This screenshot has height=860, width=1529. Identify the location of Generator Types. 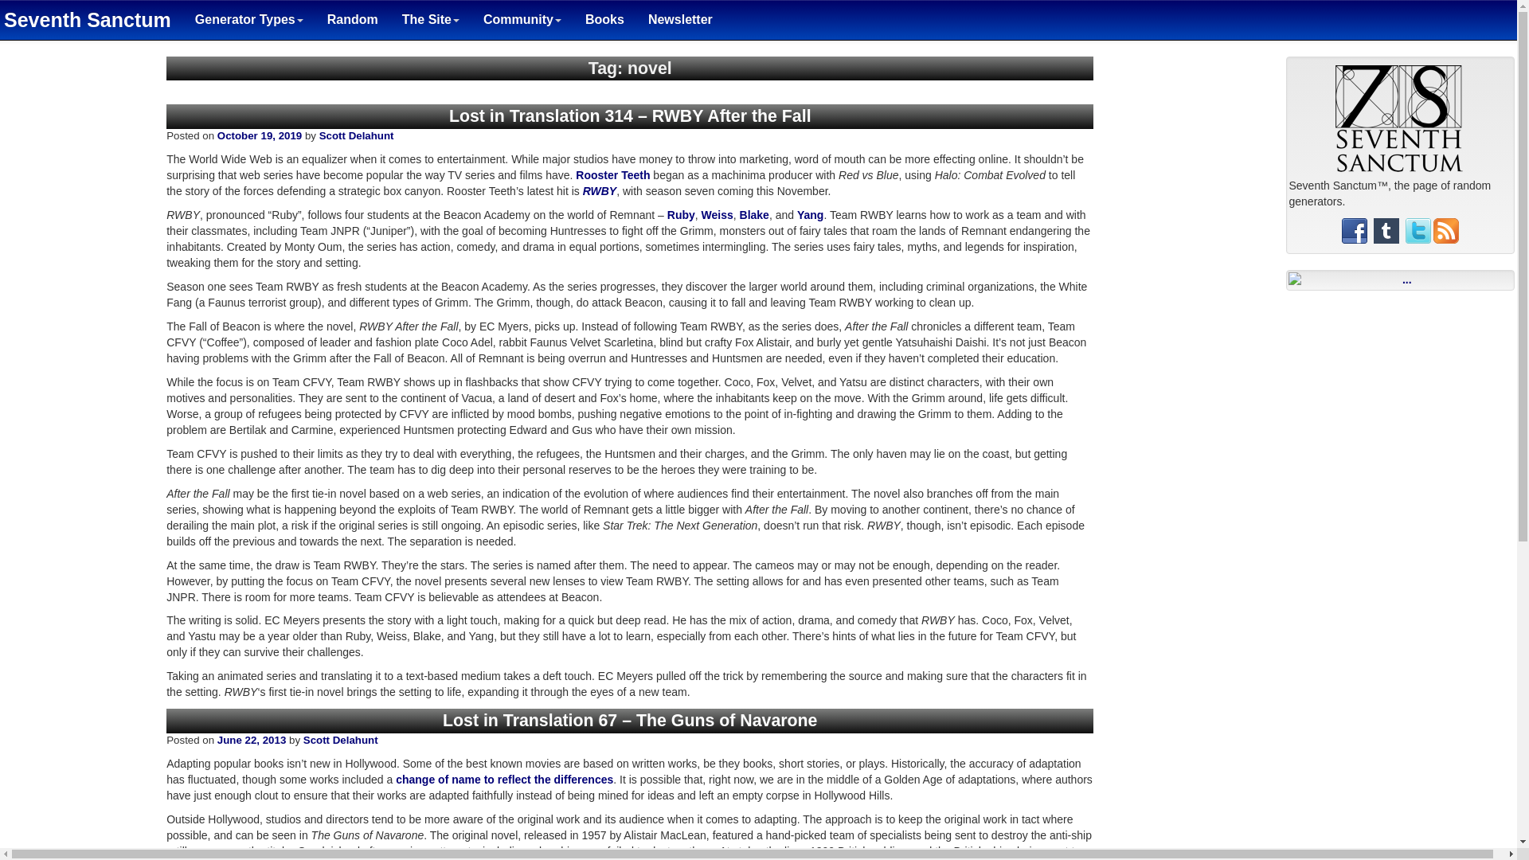
(248, 19).